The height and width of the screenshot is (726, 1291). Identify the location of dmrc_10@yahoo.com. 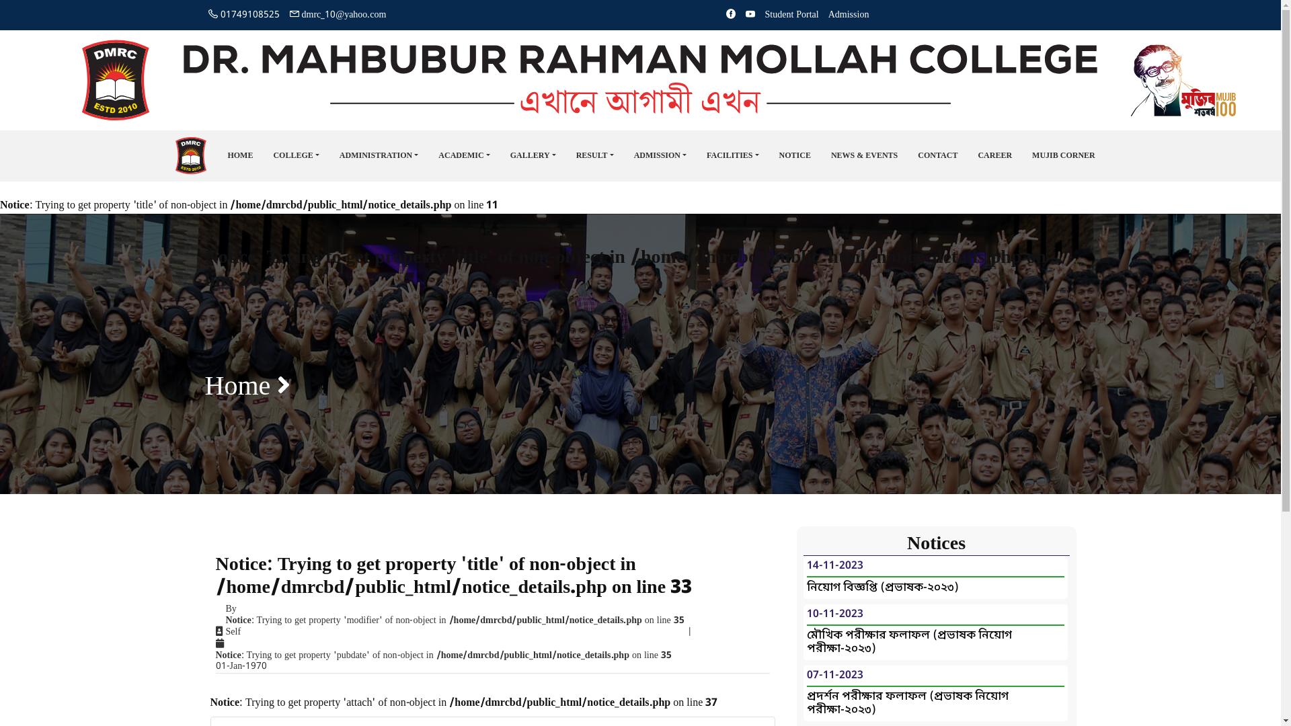
(338, 15).